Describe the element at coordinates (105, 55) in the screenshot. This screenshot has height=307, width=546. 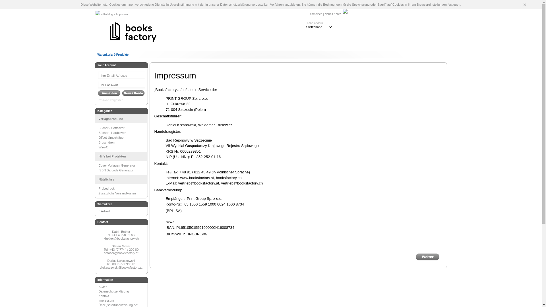
I see `Warenkorb` at that location.